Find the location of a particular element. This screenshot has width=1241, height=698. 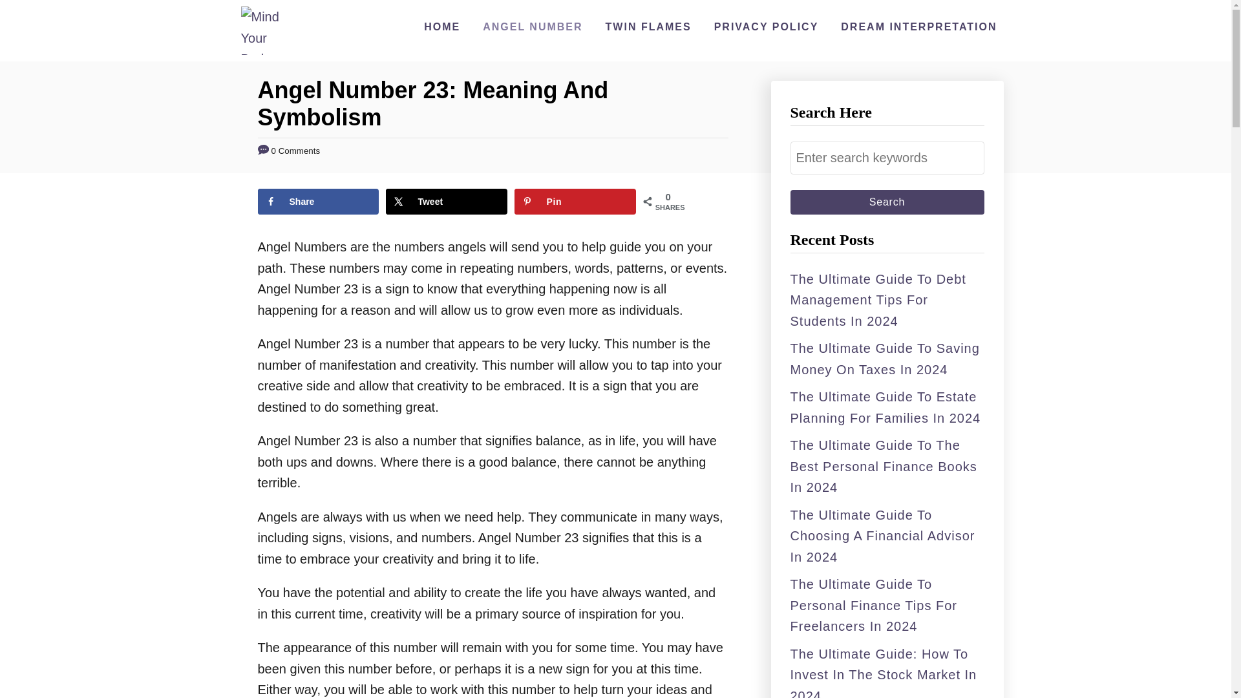

ANGEL NUMBER is located at coordinates (533, 26).